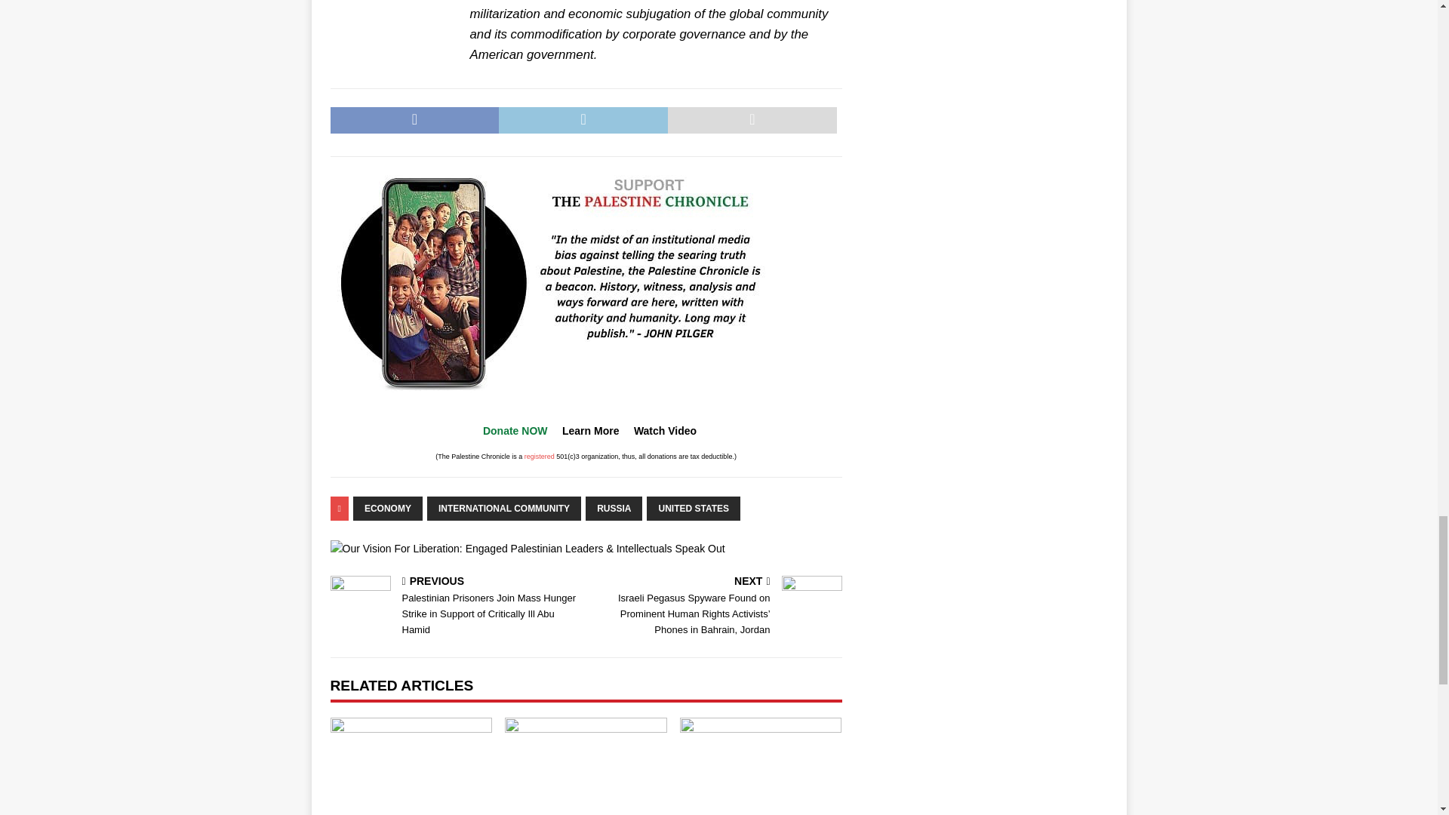  What do you see at coordinates (666, 430) in the screenshot?
I see `Watch Video` at bounding box center [666, 430].